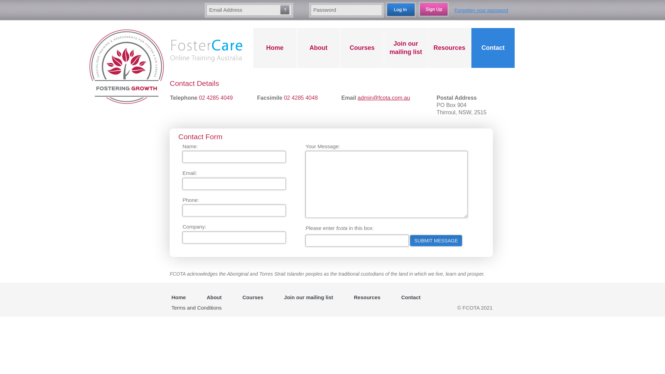 The image size is (665, 374). Describe the element at coordinates (301, 98) in the screenshot. I see `02 4285 4048` at that location.